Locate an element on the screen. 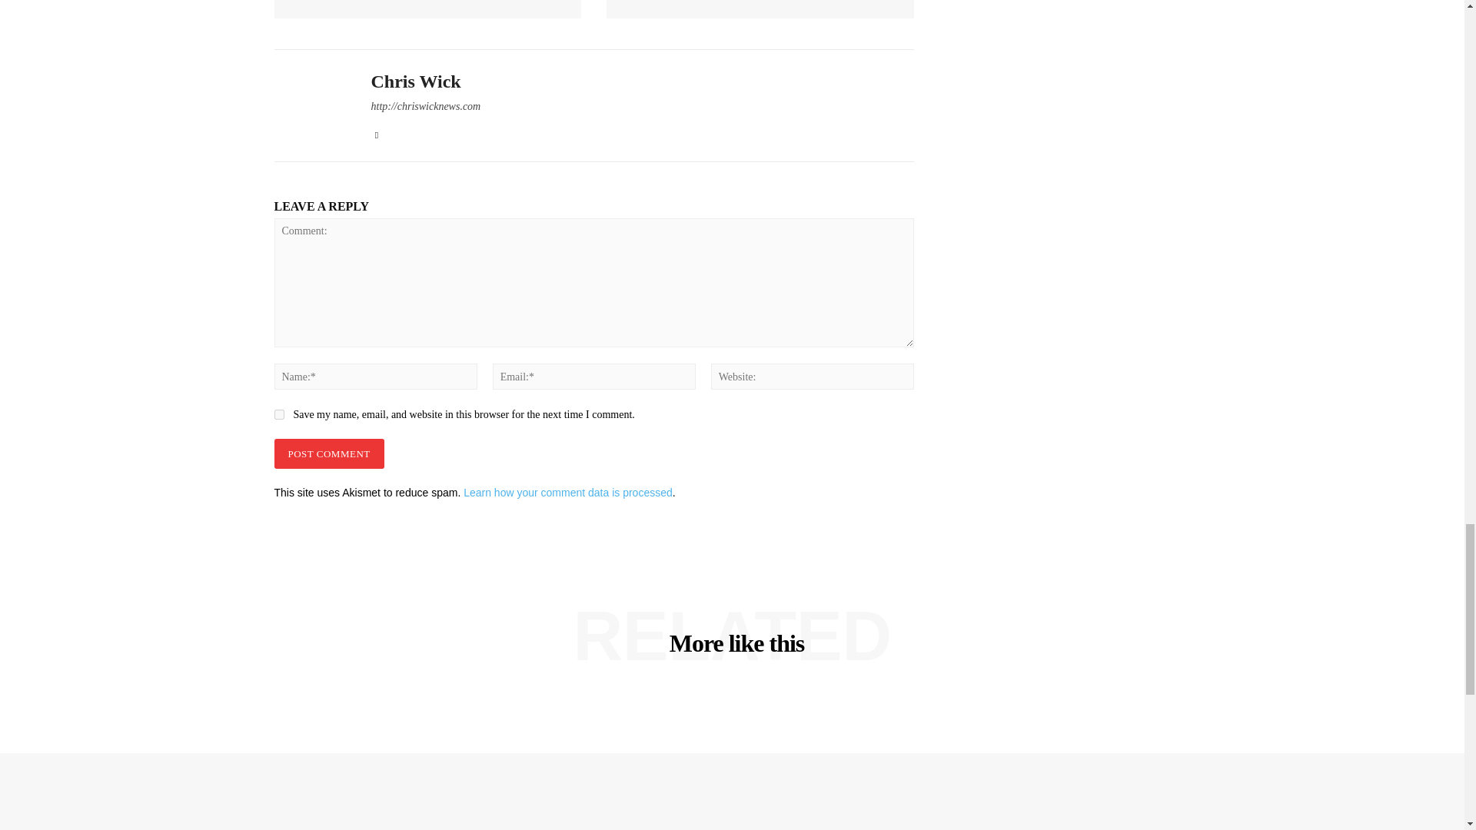  yes is located at coordinates (278, 415).